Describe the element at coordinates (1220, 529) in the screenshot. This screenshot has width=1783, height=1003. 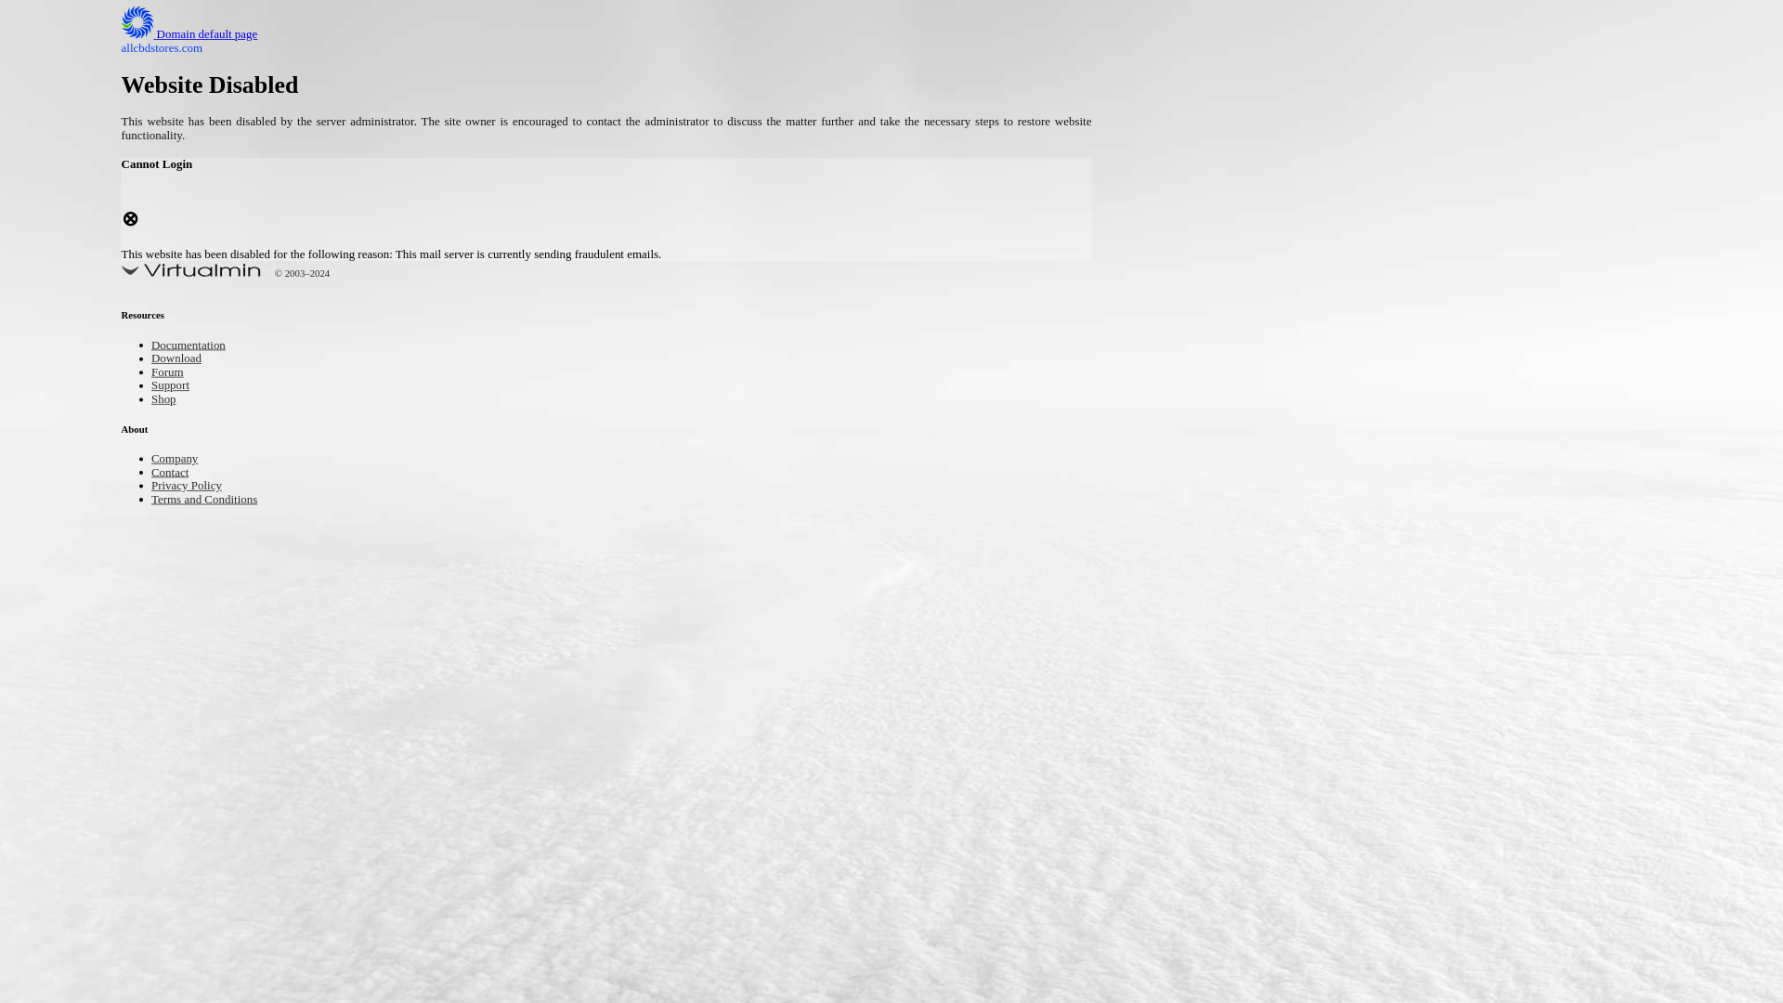
I see `August 2020` at that location.